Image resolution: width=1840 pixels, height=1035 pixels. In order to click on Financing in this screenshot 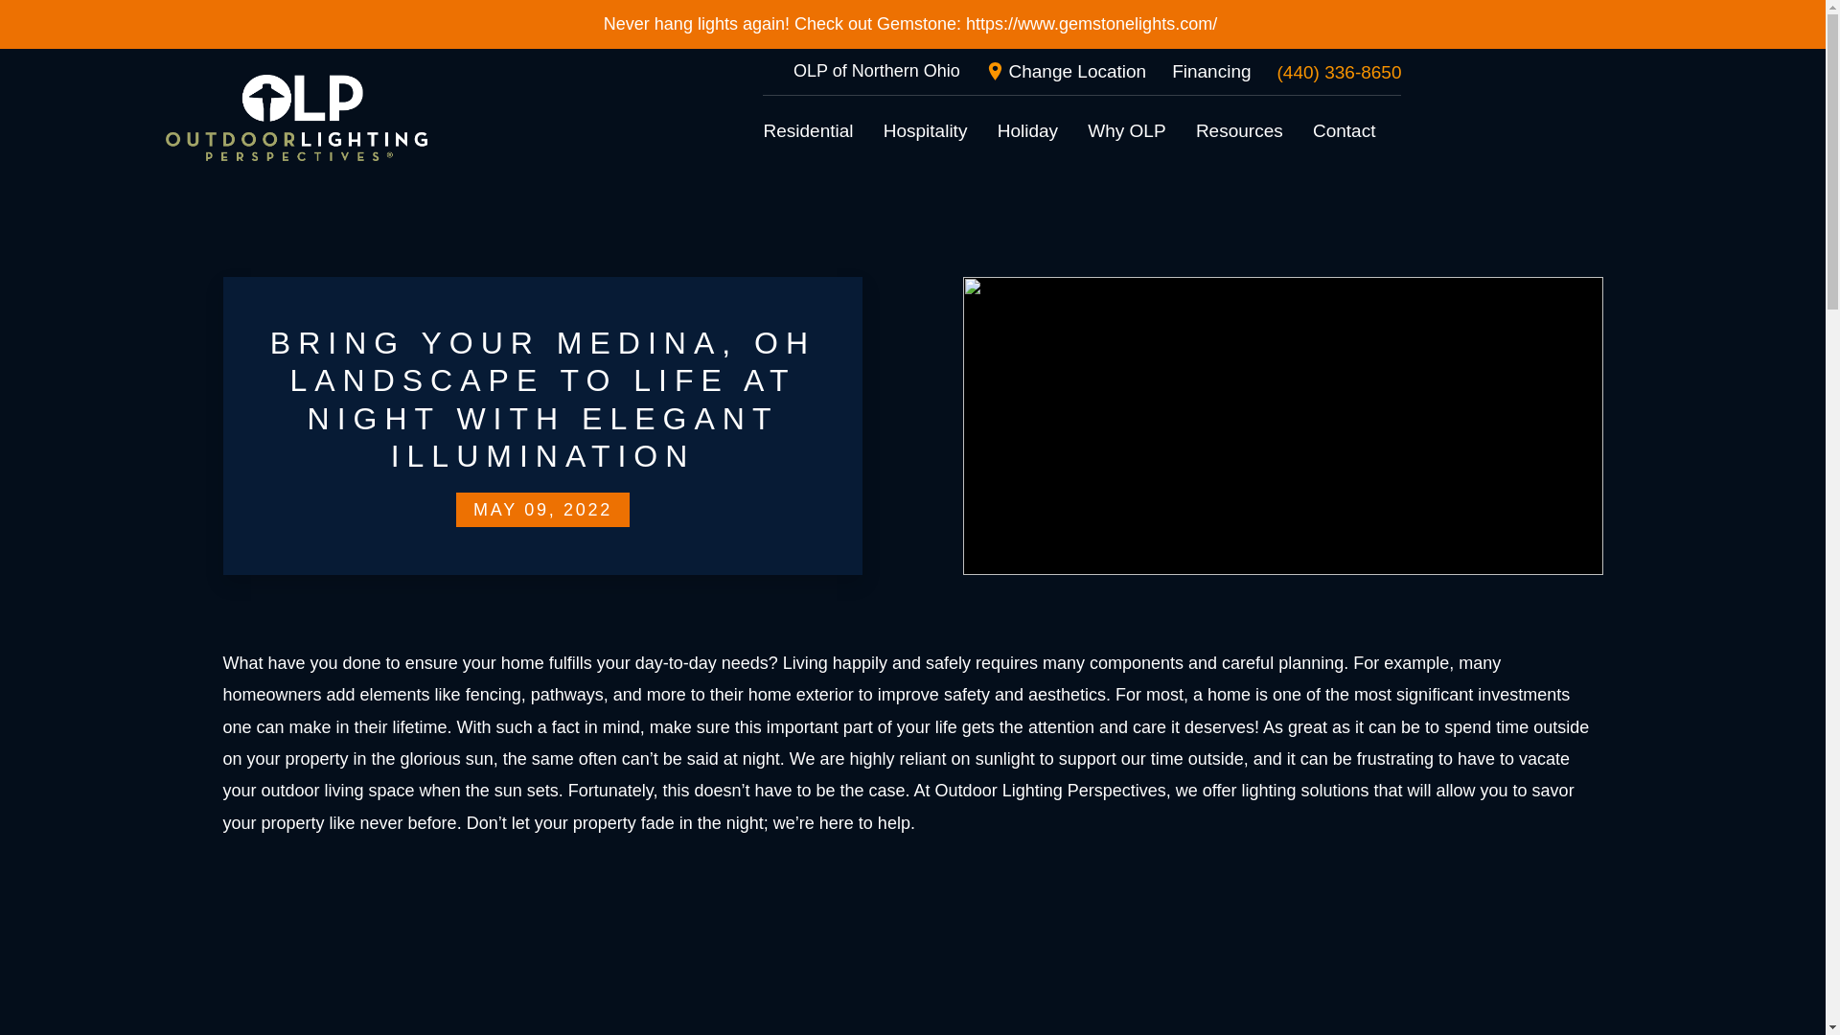, I will do `click(1211, 71)`.